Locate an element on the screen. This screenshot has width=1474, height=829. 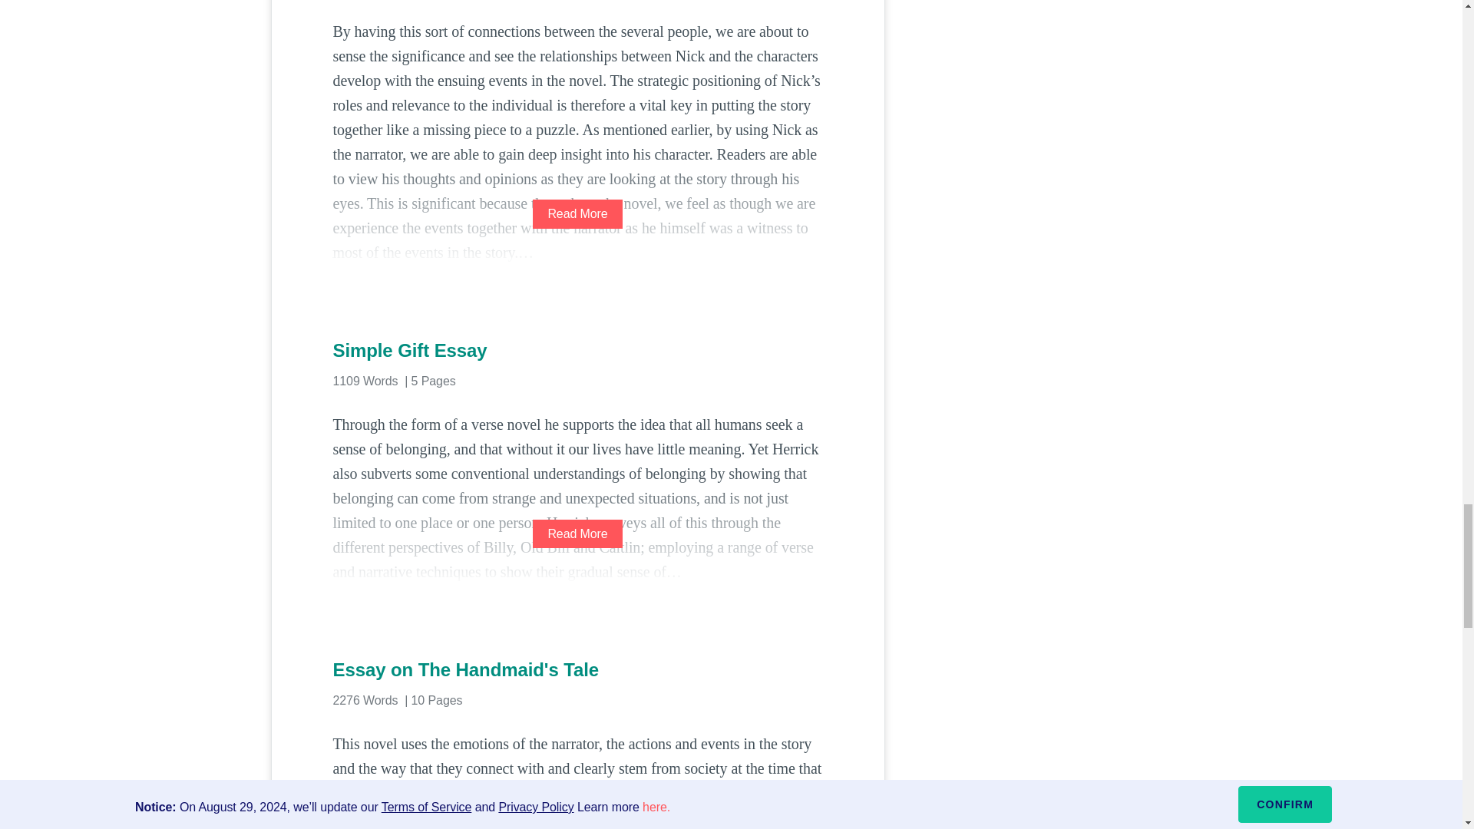
Essay on The Handmaid's Tale is located at coordinates (577, 669).